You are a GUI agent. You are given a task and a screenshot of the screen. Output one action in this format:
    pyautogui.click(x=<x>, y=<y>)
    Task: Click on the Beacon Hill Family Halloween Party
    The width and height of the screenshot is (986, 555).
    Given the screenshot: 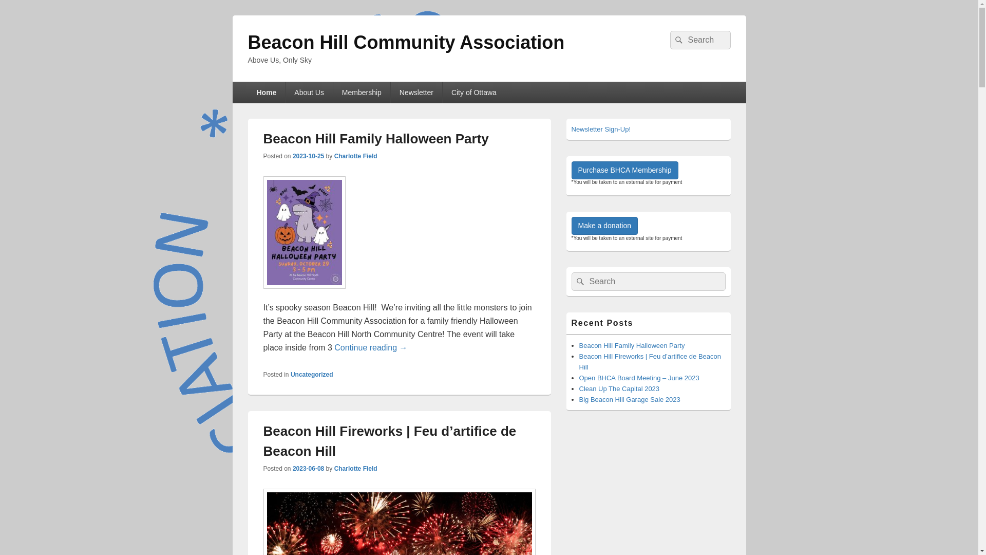 What is the action you would take?
    pyautogui.click(x=376, y=139)
    